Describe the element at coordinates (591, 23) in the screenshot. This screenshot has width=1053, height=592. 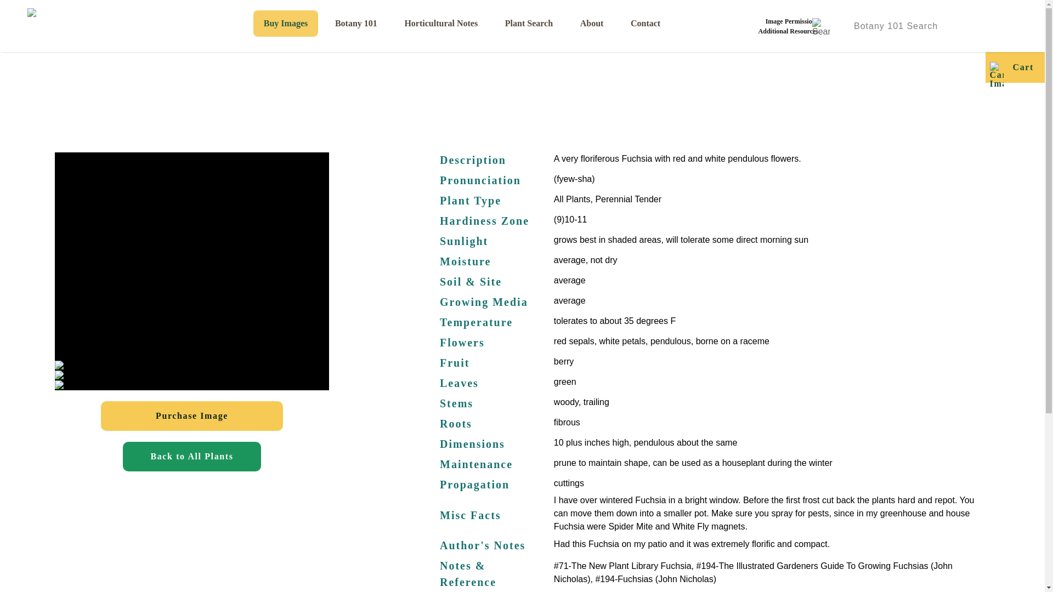
I see `About` at that location.